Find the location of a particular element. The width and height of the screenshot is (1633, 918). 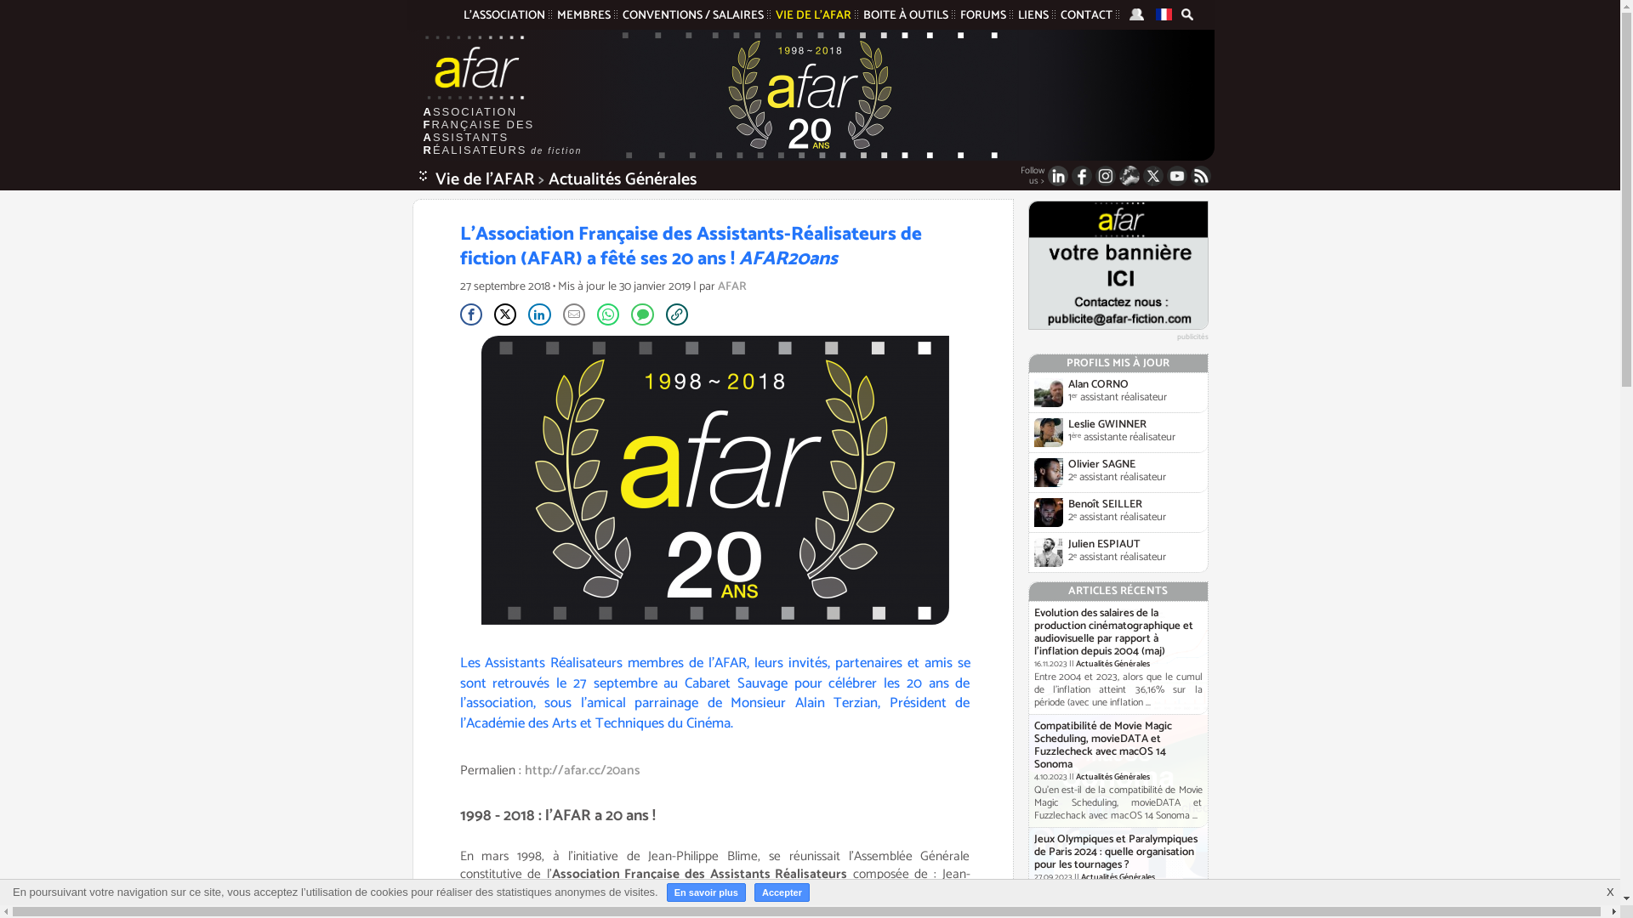

AFAR20ans is located at coordinates (788, 258).